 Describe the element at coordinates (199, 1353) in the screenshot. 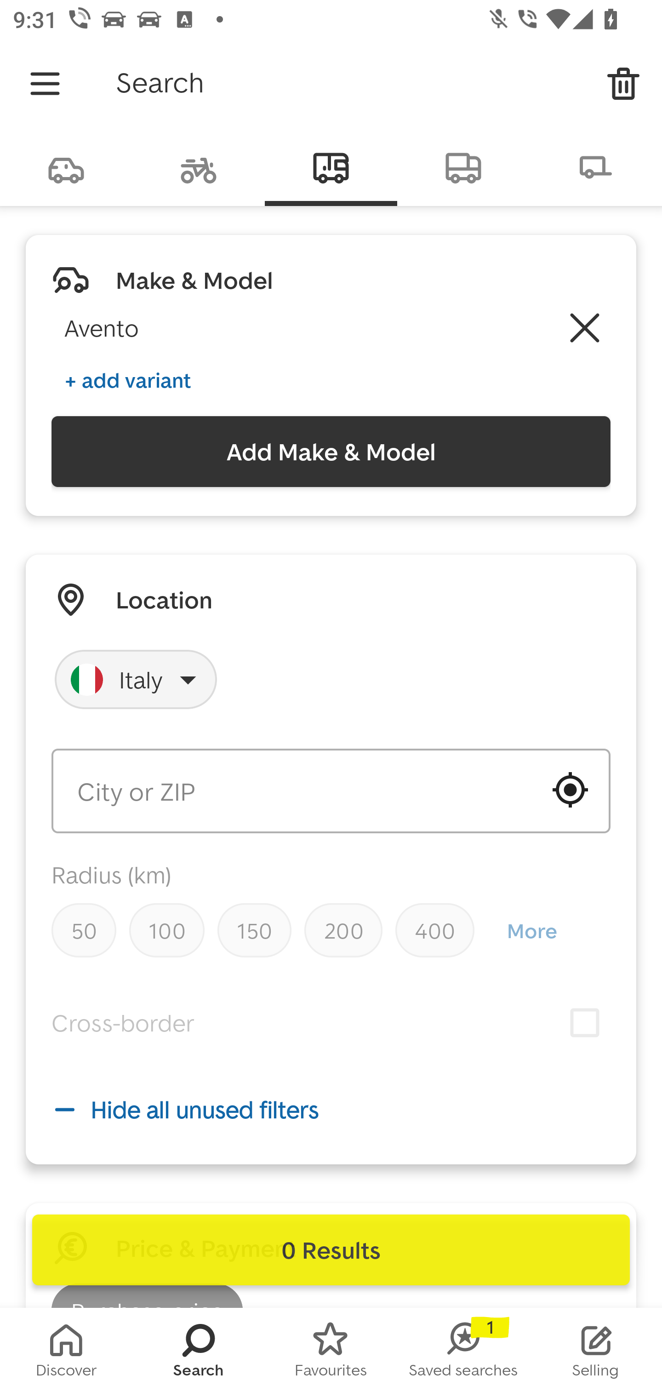

I see `SEARCH Search` at that location.